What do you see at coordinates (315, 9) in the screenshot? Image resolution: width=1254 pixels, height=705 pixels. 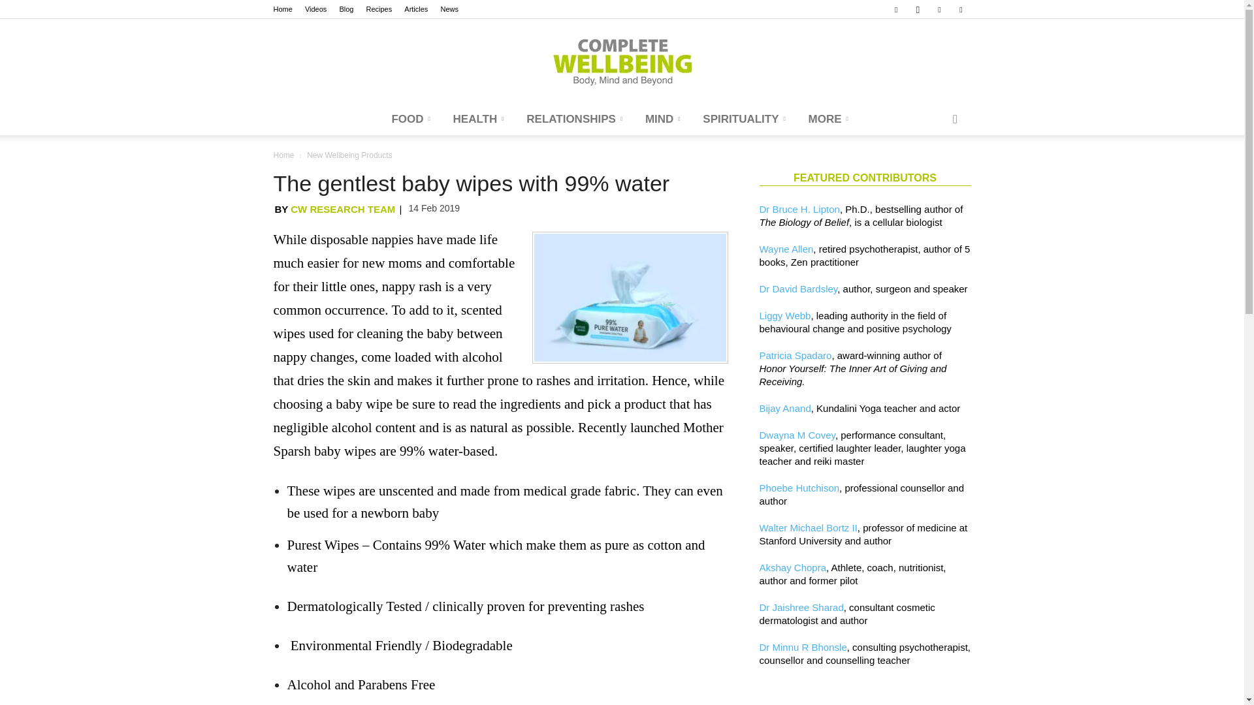 I see `Videos` at bounding box center [315, 9].